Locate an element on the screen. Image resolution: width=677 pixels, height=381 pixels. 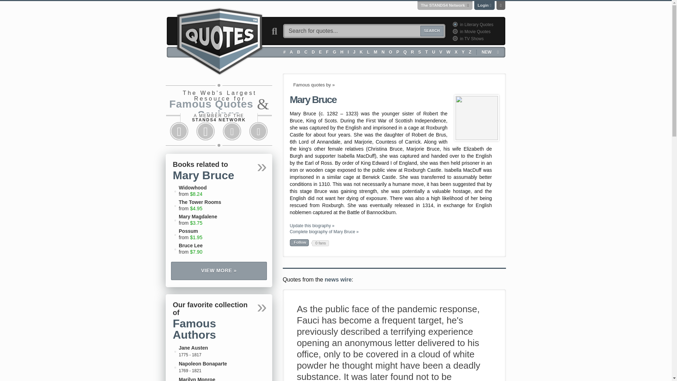
click to add your vote is located at coordinates (299, 243).